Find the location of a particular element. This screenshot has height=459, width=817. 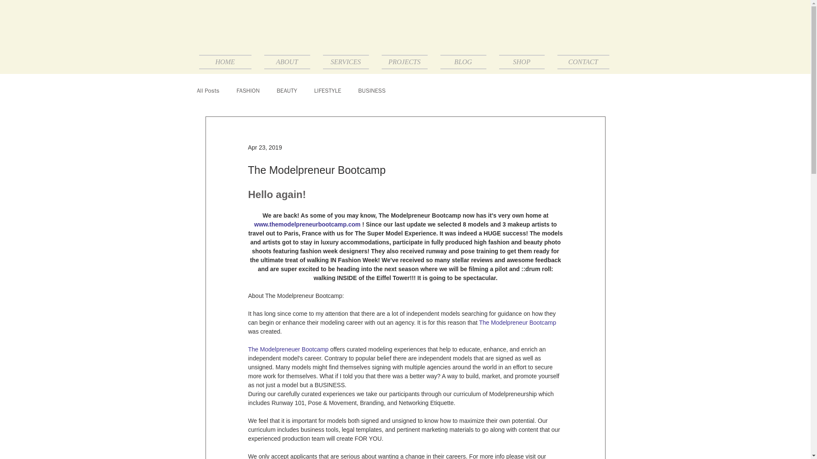

HOME is located at coordinates (229, 62).